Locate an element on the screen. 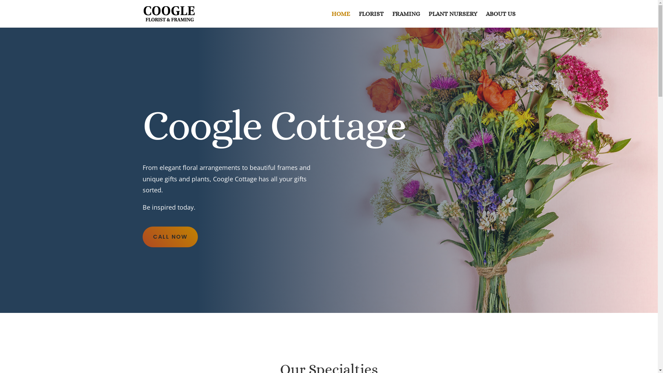 This screenshot has height=373, width=663. FRAMING is located at coordinates (406, 19).